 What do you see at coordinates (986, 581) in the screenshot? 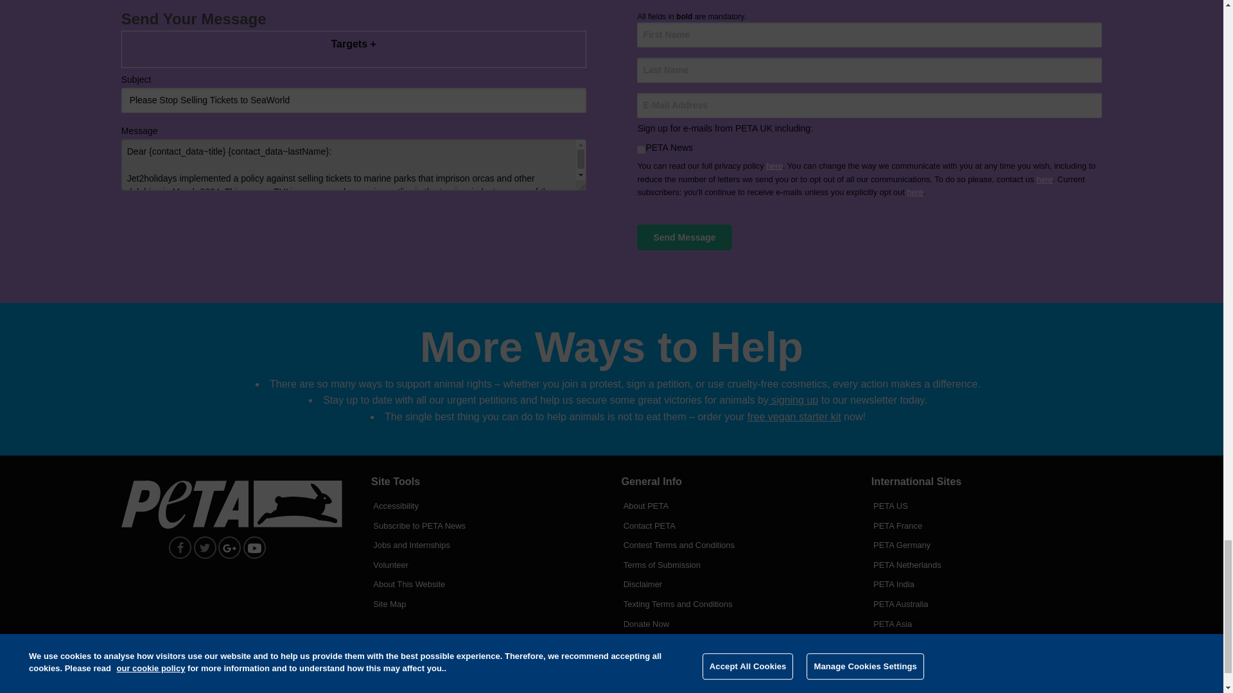
I see `PETA India` at bounding box center [986, 581].